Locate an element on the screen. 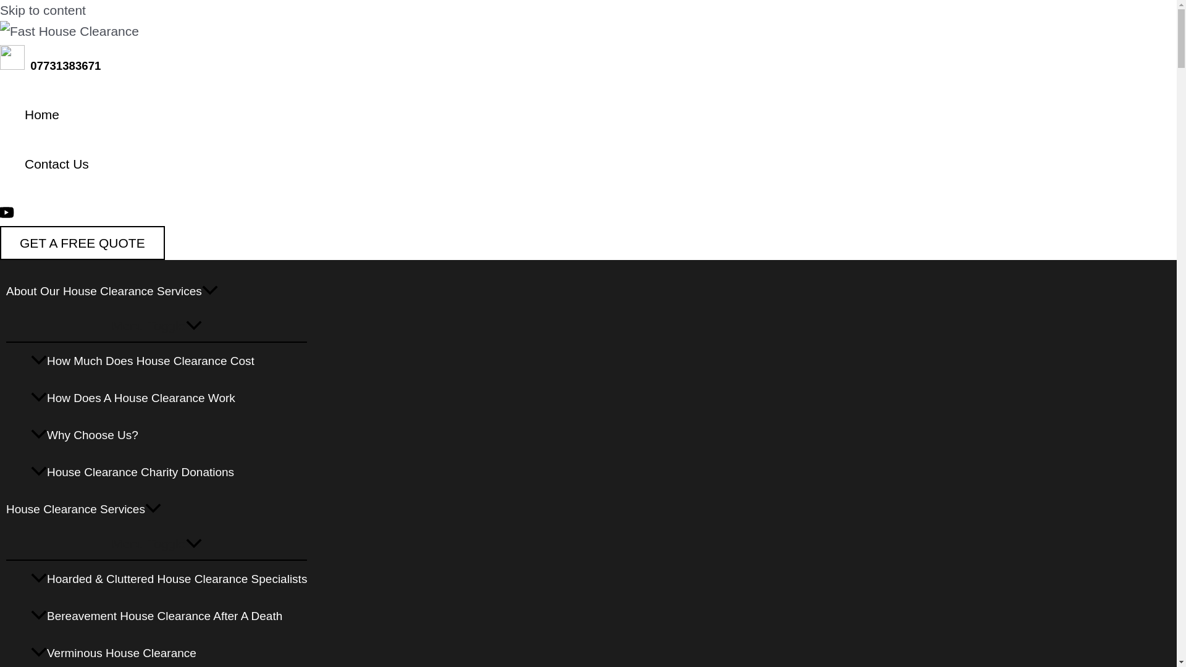 The height and width of the screenshot is (667, 1186). How Much Does House Clearance Cost is located at coordinates (169, 361).